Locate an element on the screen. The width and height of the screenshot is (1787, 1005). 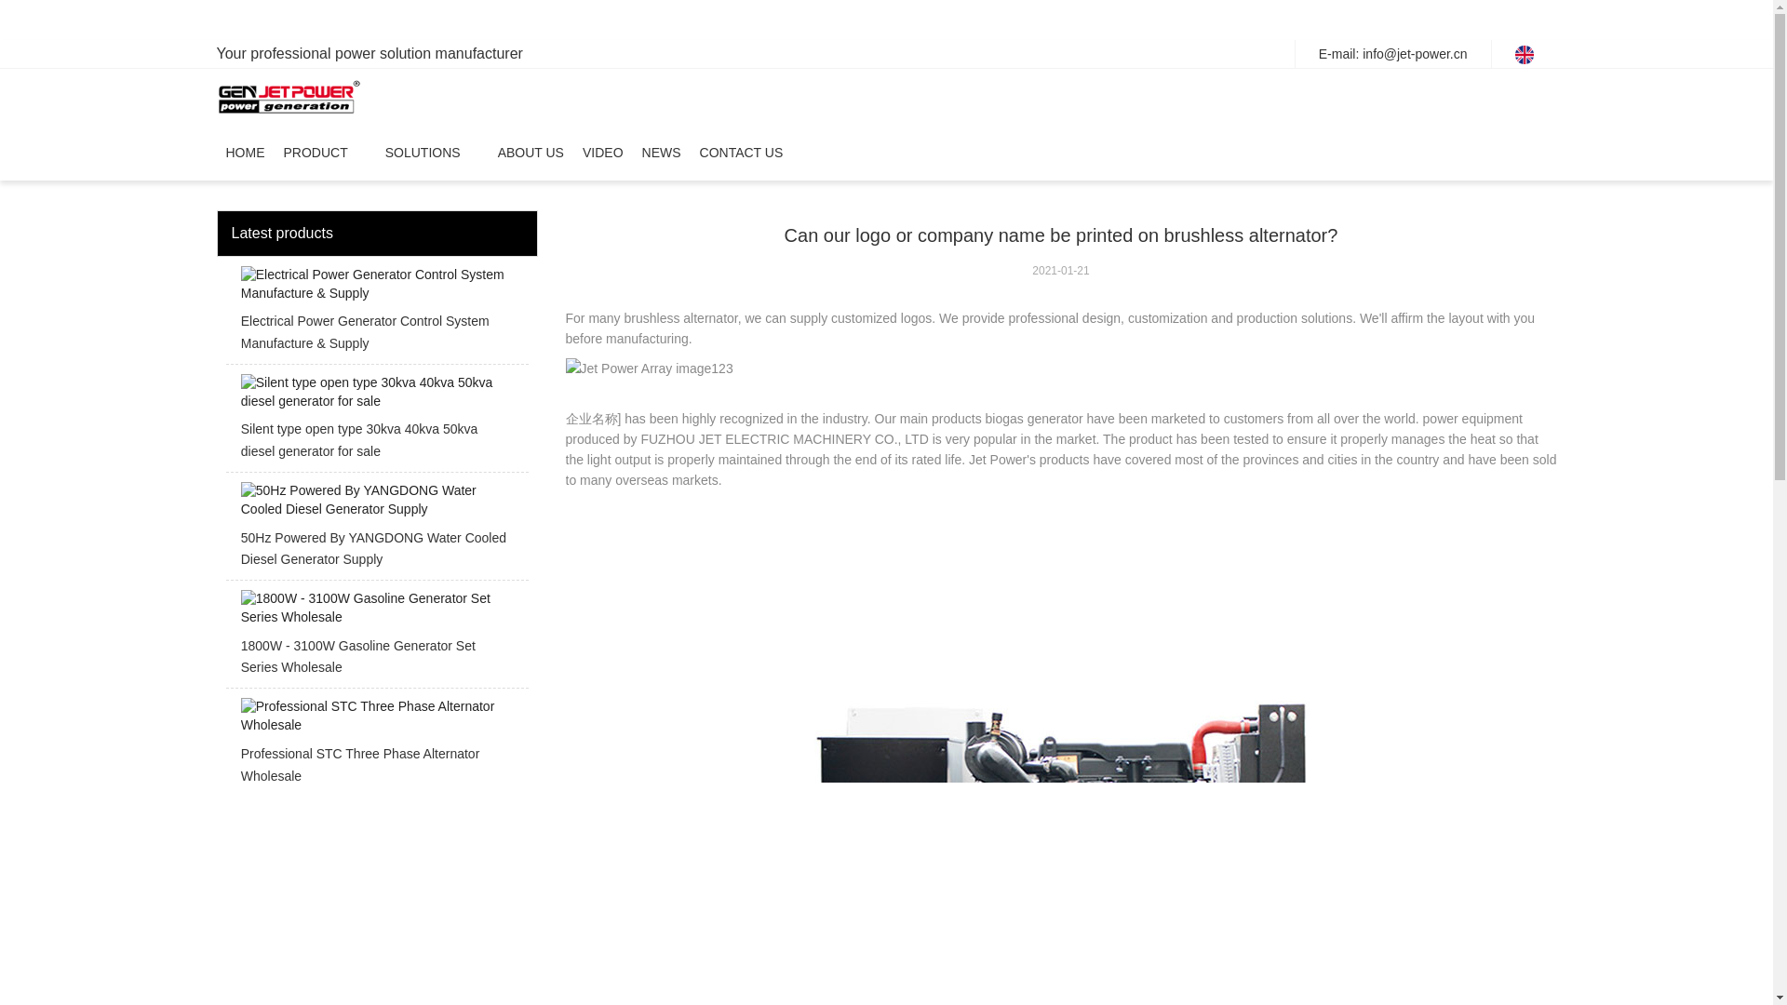
ABOUT US is located at coordinates (531, 152).